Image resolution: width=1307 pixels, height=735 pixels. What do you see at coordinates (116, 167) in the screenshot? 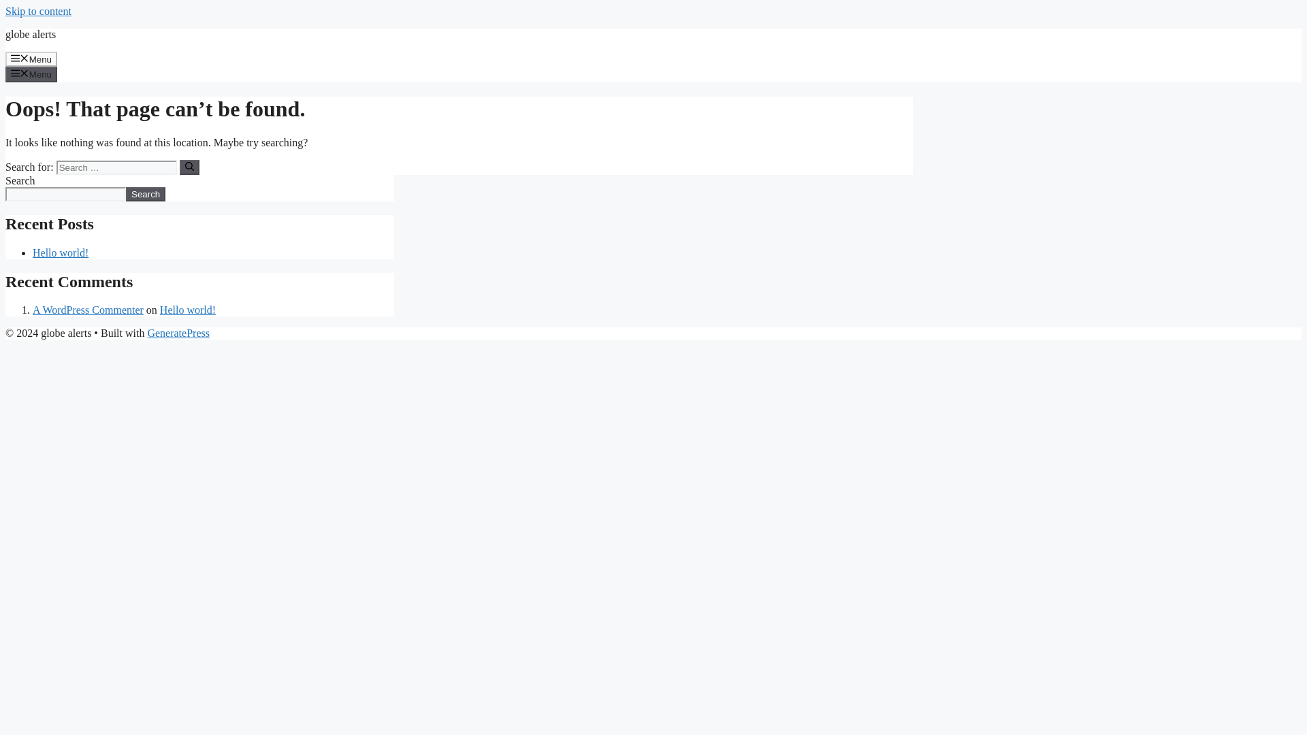
I see `Search for:` at bounding box center [116, 167].